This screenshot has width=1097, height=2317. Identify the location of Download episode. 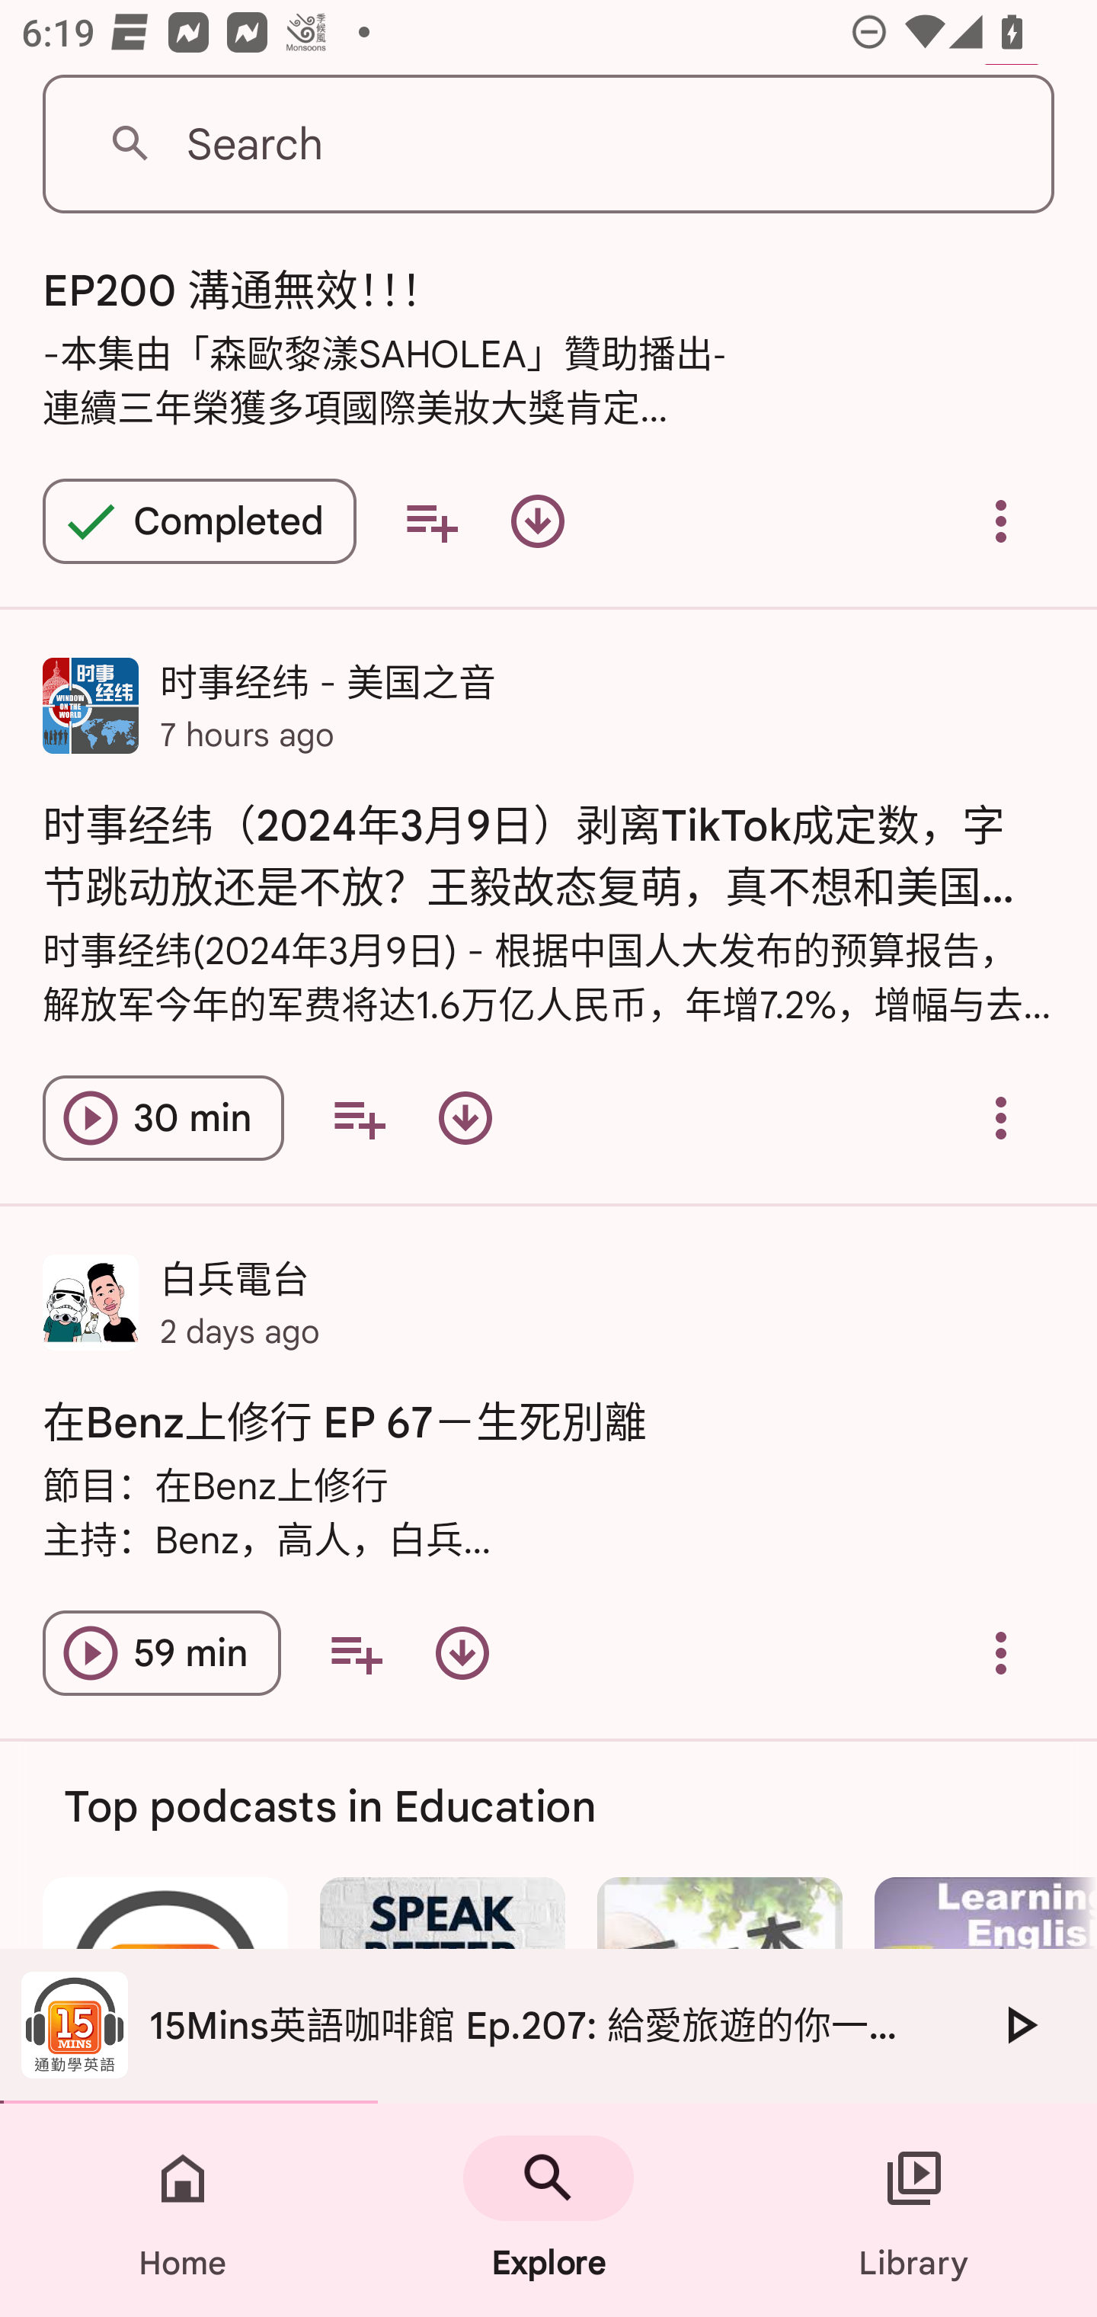
(465, 1117).